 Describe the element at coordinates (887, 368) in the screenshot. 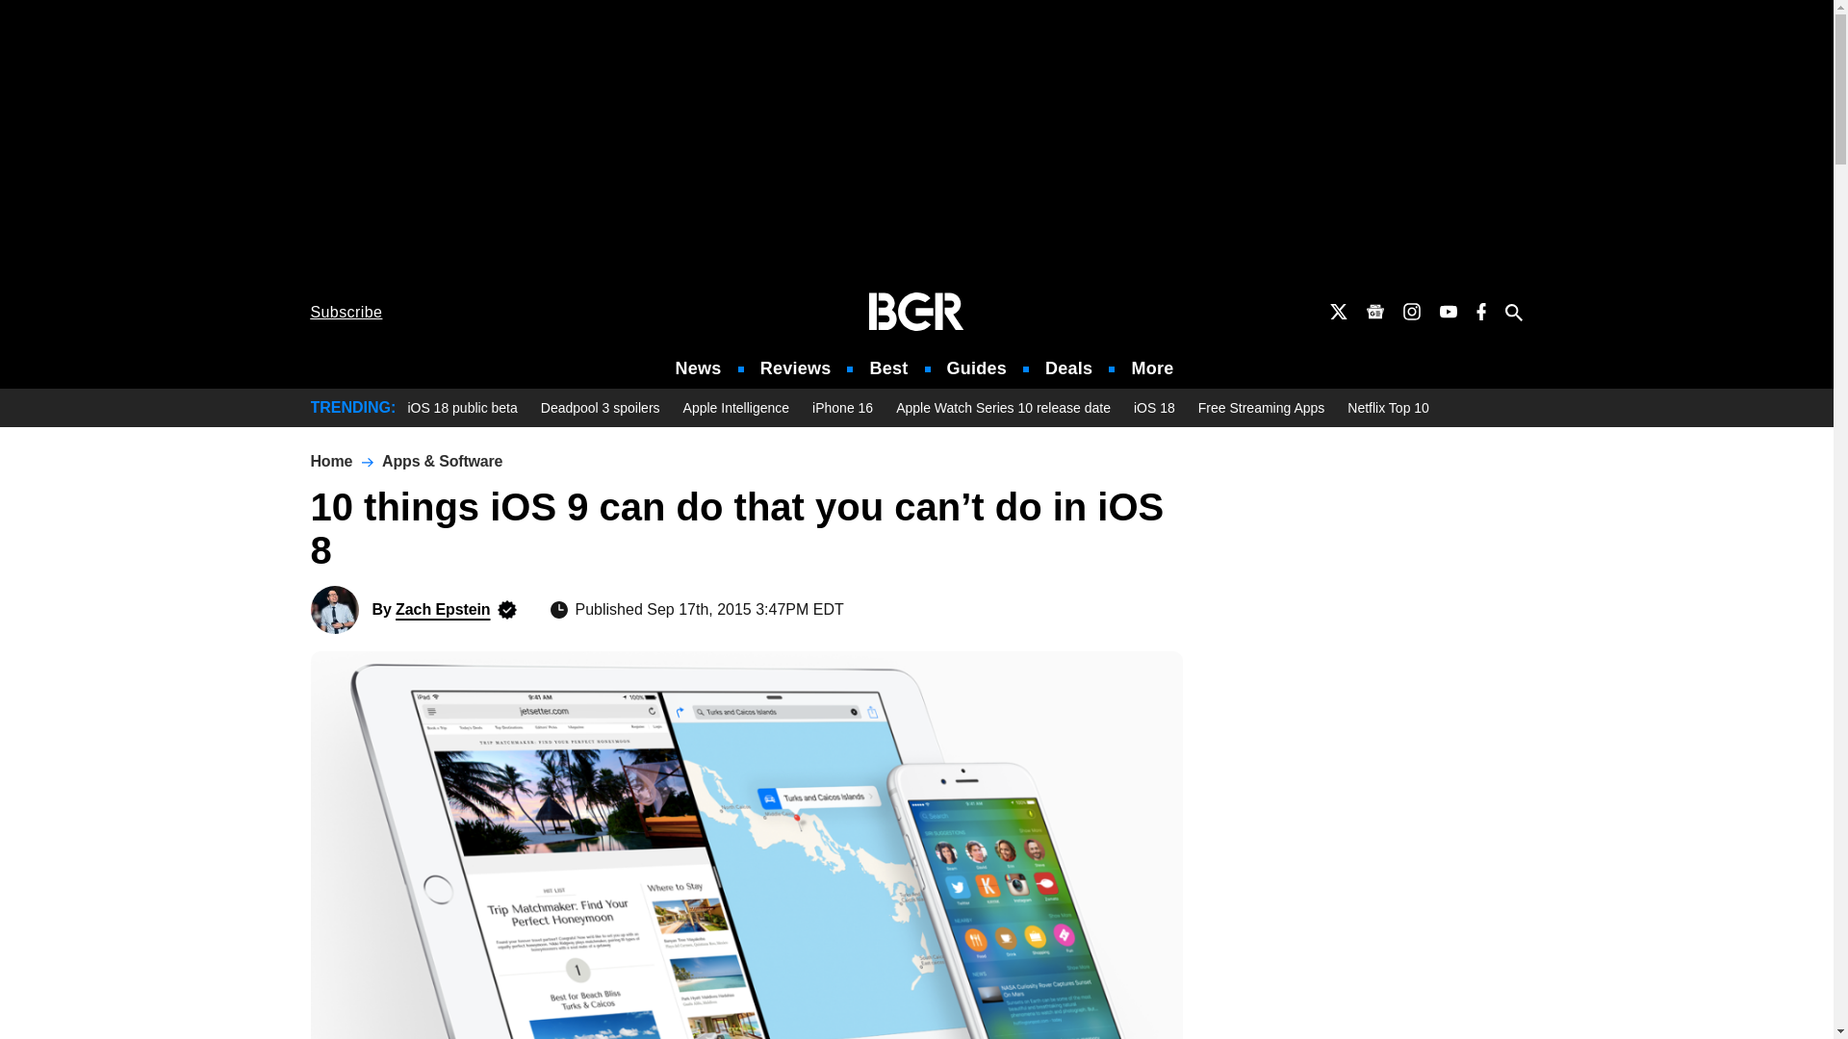

I see `Best` at that location.